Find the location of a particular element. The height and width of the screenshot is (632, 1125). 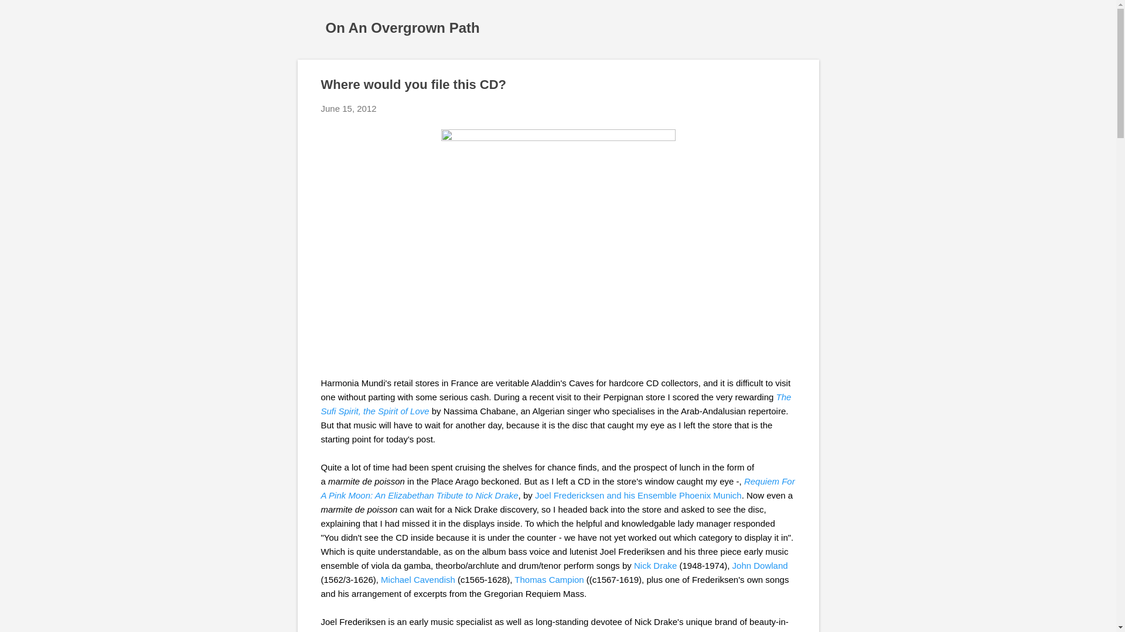

Thomas Campion is located at coordinates (548, 579).